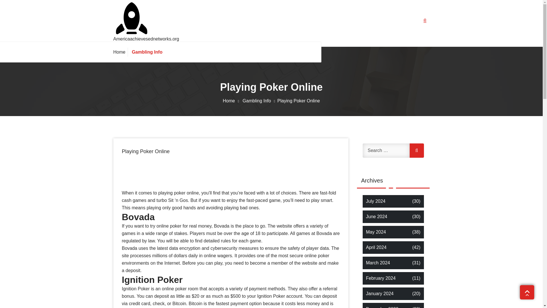 The width and height of the screenshot is (547, 308). Describe the element at coordinates (375, 201) in the screenshot. I see `July 2024` at that location.